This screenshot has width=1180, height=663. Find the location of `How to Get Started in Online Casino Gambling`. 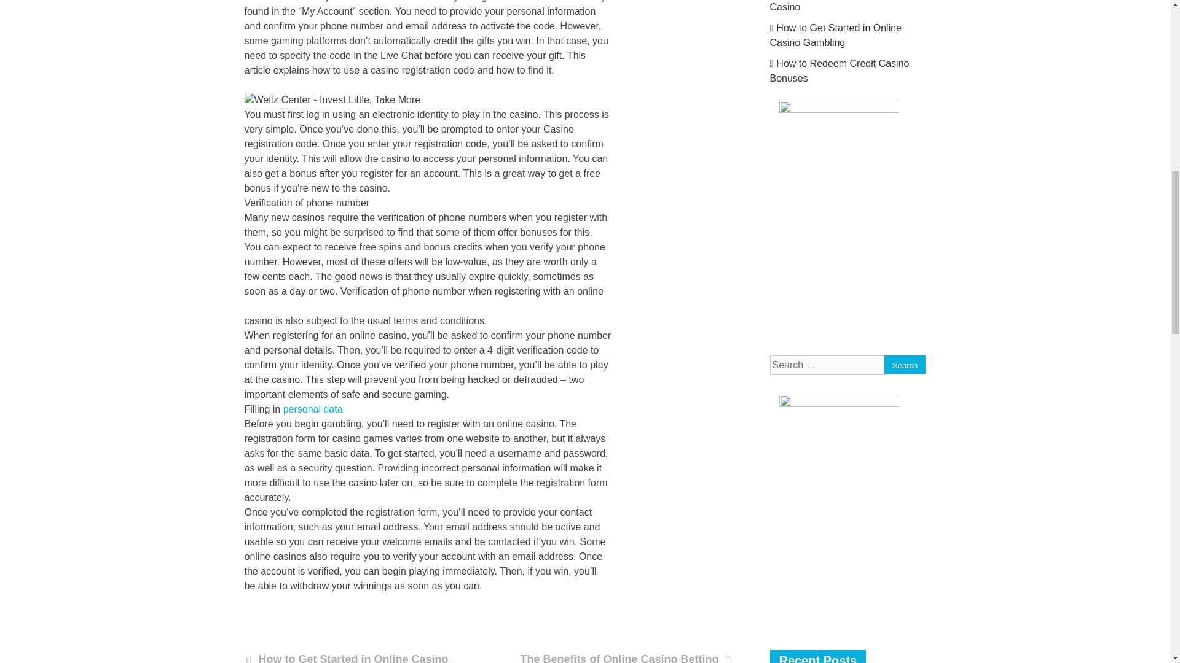

How to Get Started in Online Casino Gambling is located at coordinates (835, 34).